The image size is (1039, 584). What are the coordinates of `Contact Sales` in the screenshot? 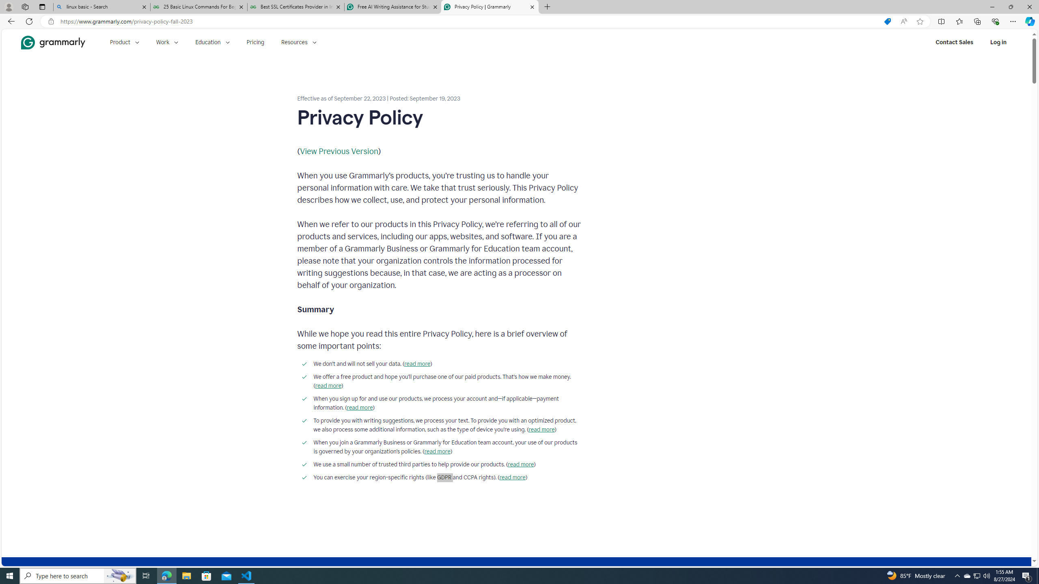 It's located at (954, 42).